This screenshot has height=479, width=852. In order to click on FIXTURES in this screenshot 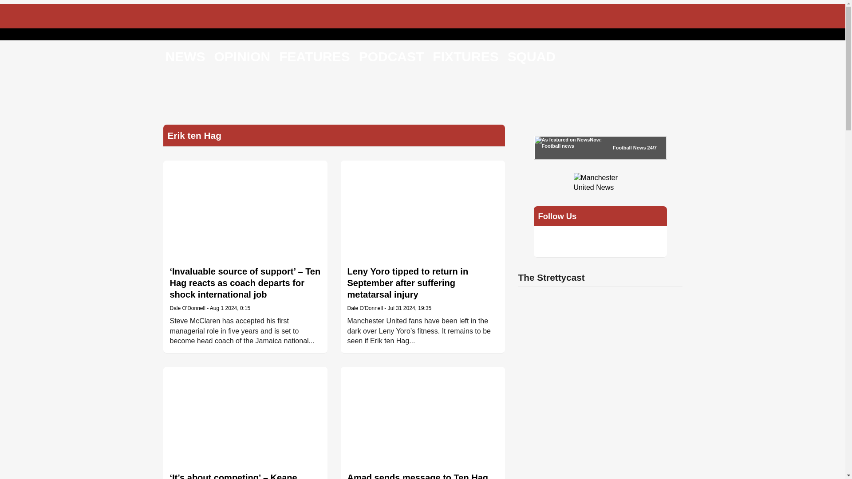, I will do `click(465, 56)`.